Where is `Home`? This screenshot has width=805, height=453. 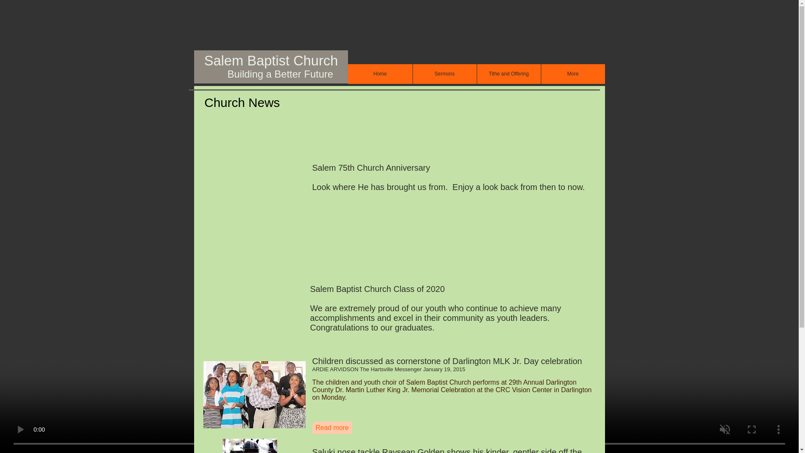
Home is located at coordinates (380, 74).